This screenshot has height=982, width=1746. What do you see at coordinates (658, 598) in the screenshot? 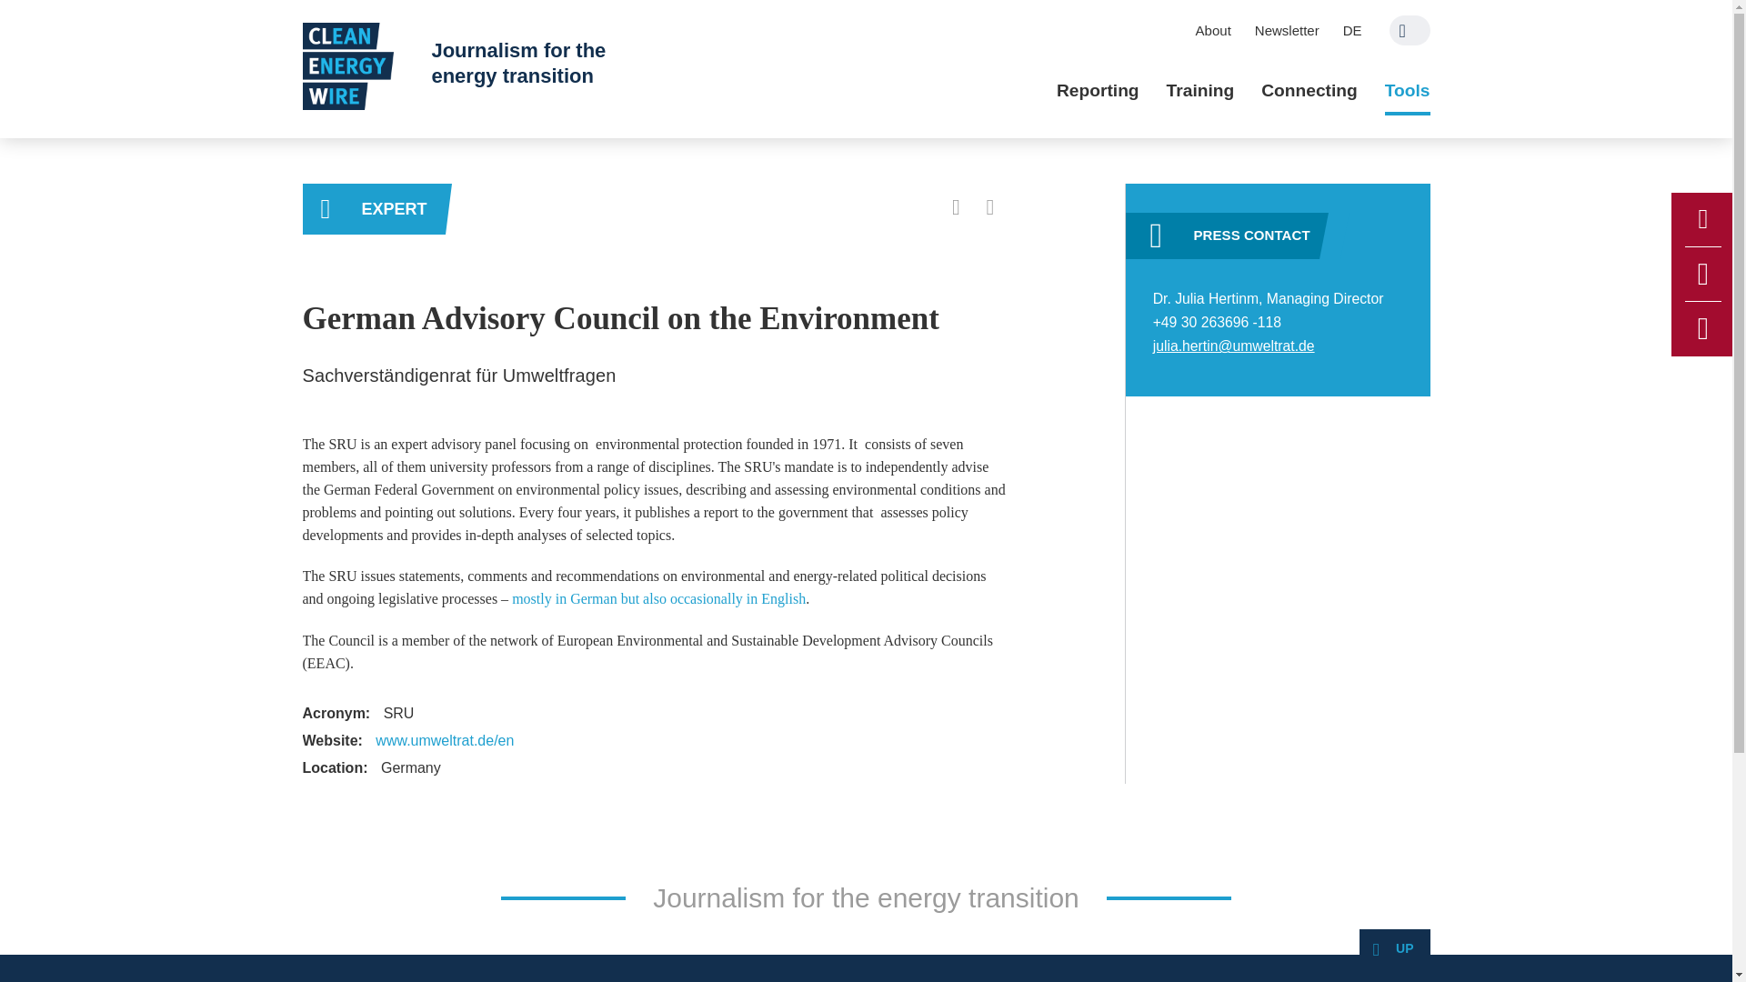
I see `mostly in German but also occasionally in English` at bounding box center [658, 598].